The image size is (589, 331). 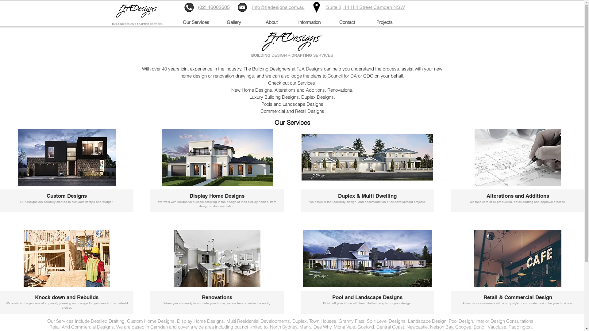 What do you see at coordinates (118, 24) in the screenshot?
I see `BUILDING` at bounding box center [118, 24].